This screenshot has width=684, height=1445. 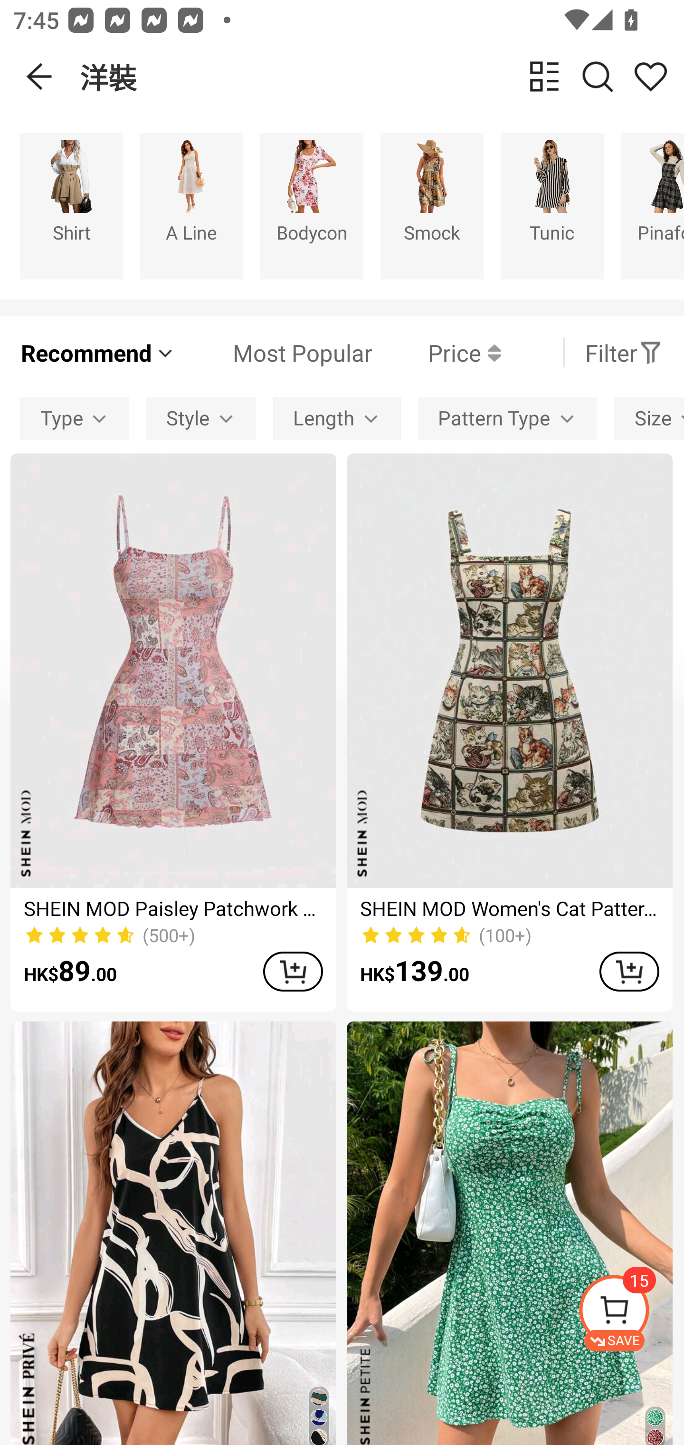 I want to click on change view, so click(x=544, y=76).